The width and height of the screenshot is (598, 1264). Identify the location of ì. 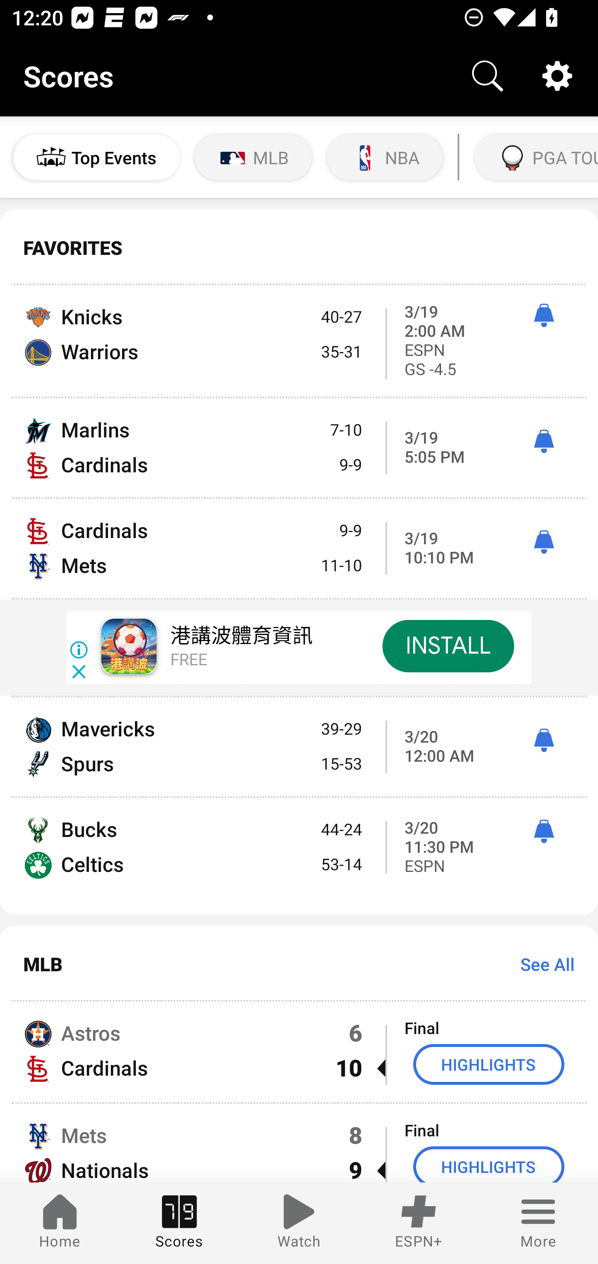
(544, 442).